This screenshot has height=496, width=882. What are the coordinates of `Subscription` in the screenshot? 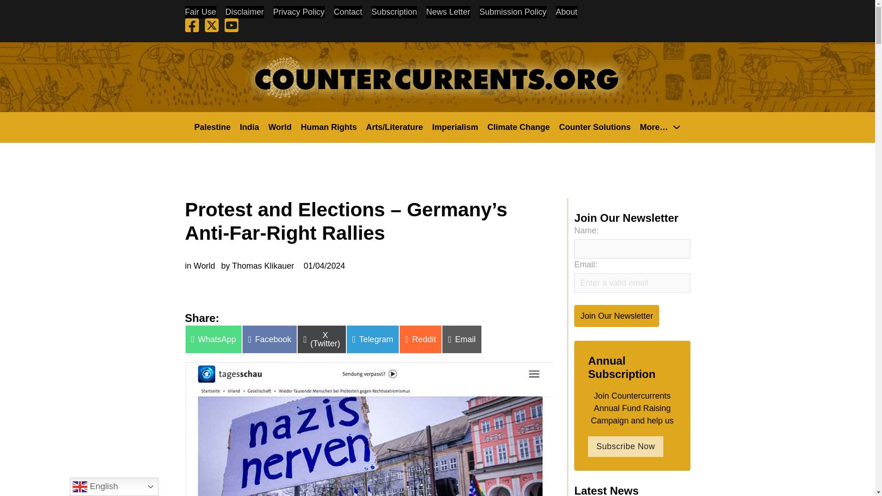 It's located at (394, 12).